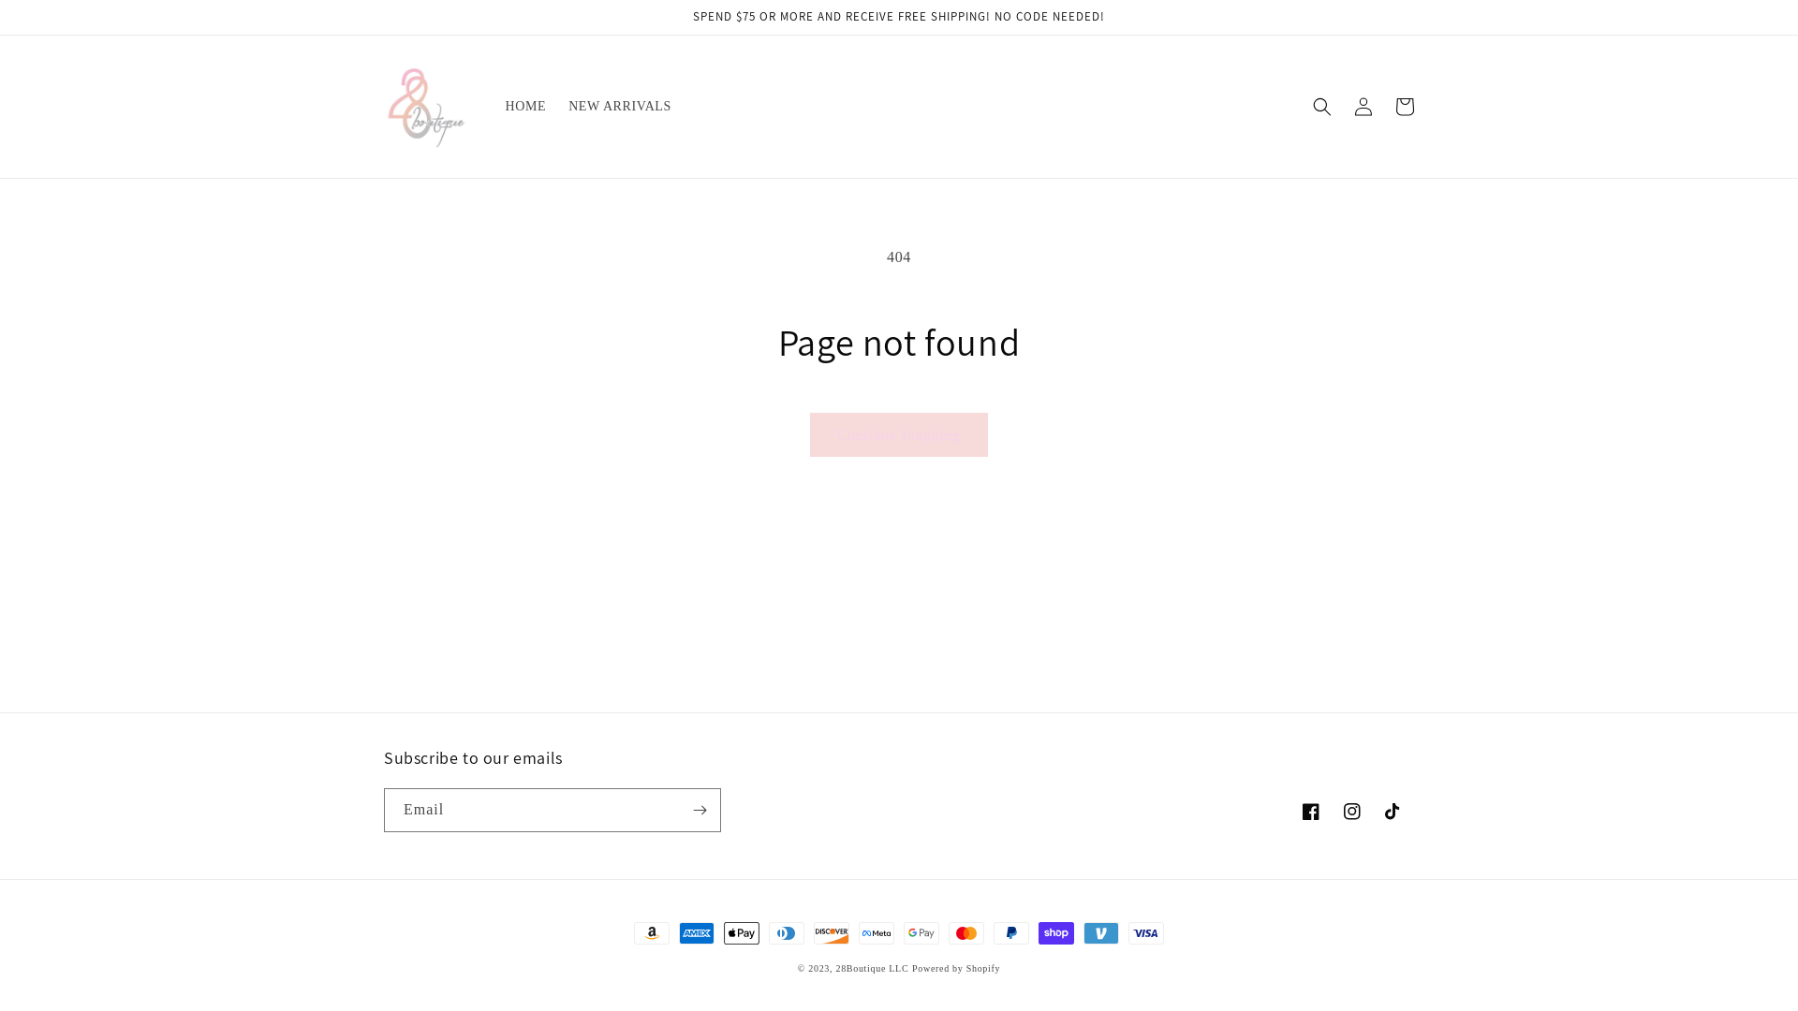 The height and width of the screenshot is (1011, 1798). I want to click on TikTok, so click(1393, 812).